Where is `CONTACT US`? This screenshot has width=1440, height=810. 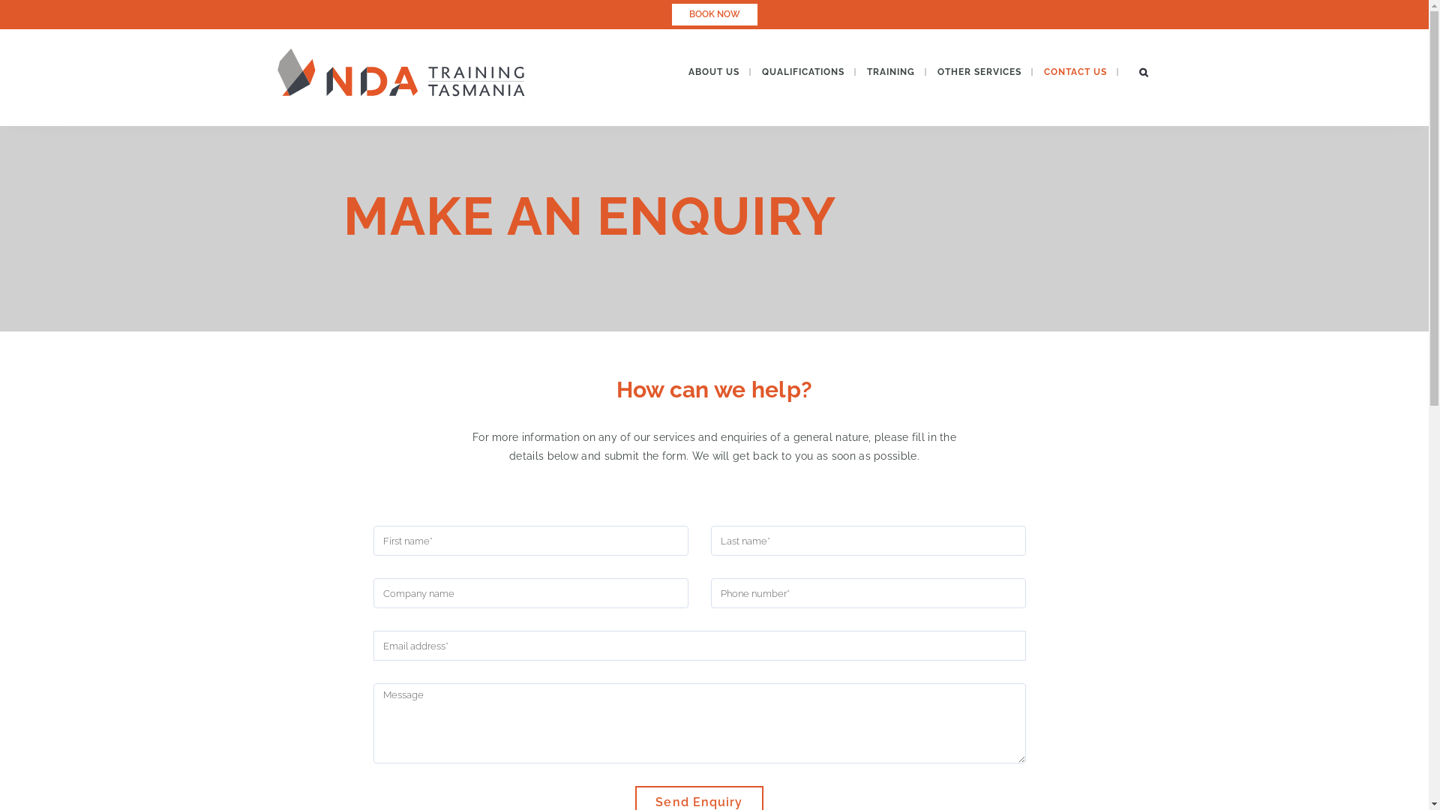 CONTACT US is located at coordinates (1075, 72).